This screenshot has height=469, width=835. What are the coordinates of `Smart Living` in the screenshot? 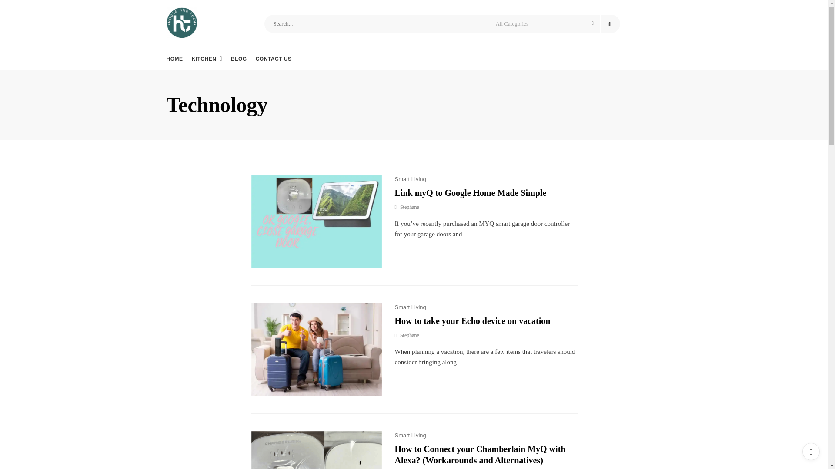 It's located at (411, 435).